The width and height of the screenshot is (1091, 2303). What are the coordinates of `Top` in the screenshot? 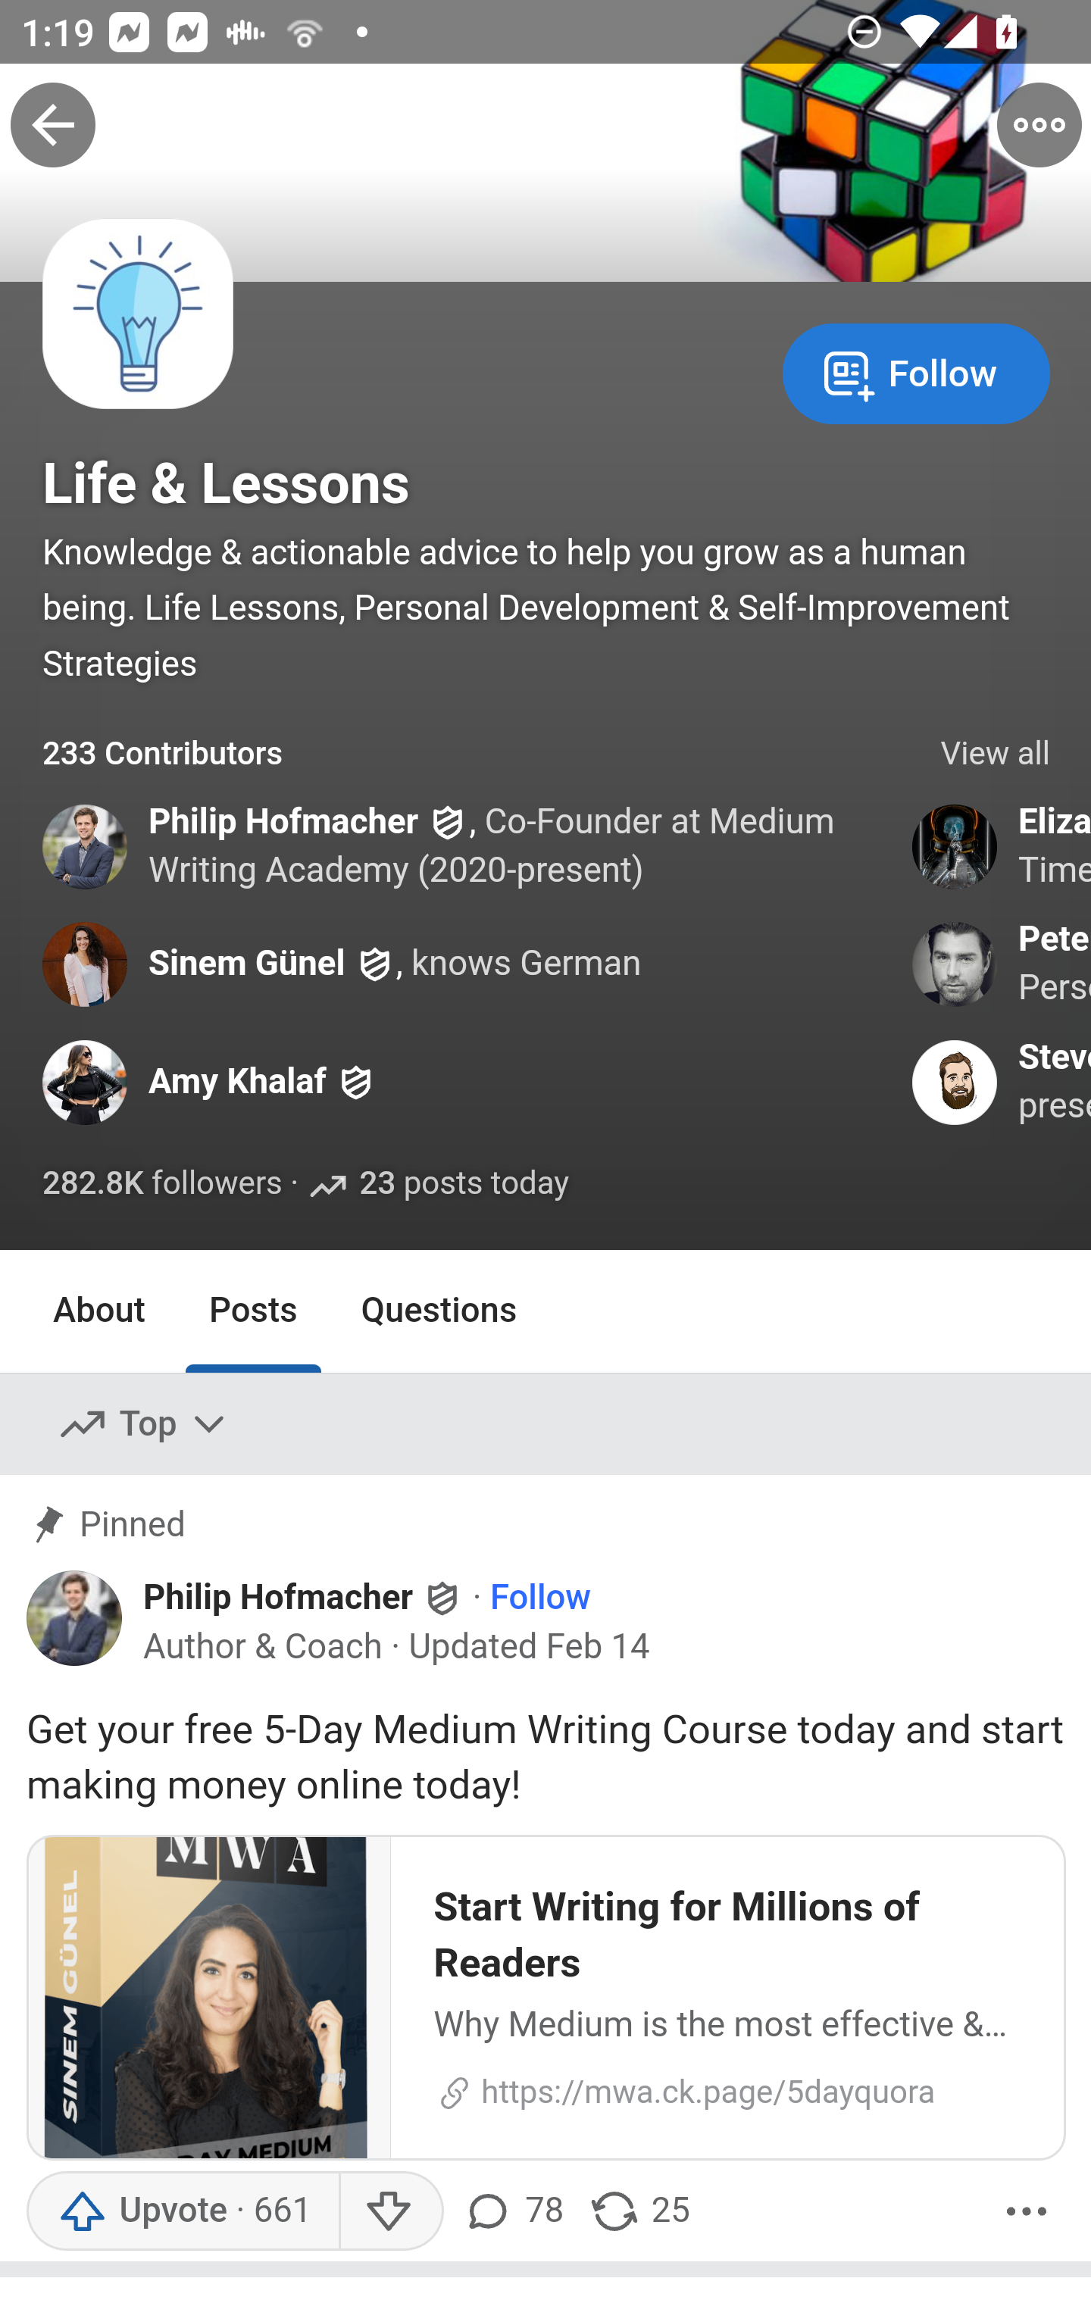 It's located at (144, 1426).